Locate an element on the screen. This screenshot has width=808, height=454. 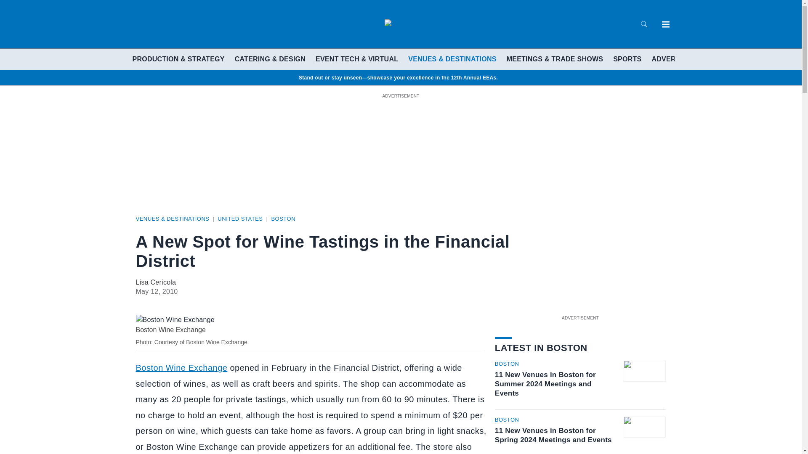
Boston is located at coordinates (283, 219).